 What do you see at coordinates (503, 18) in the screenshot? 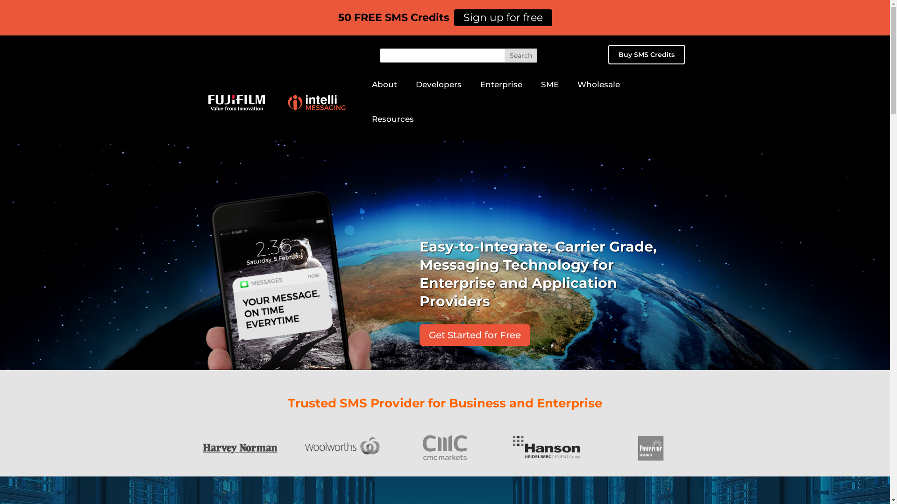
I see `Sign up for free` at bounding box center [503, 18].